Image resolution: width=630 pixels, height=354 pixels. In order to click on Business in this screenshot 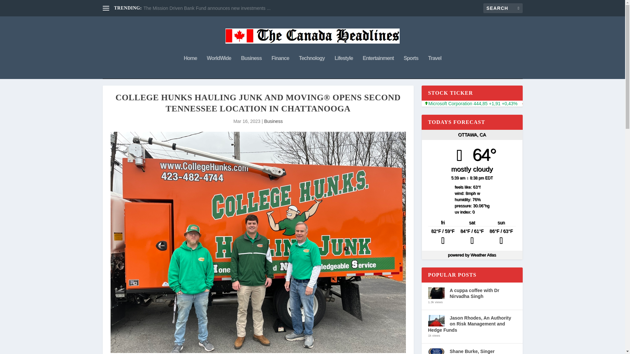, I will do `click(273, 121)`.